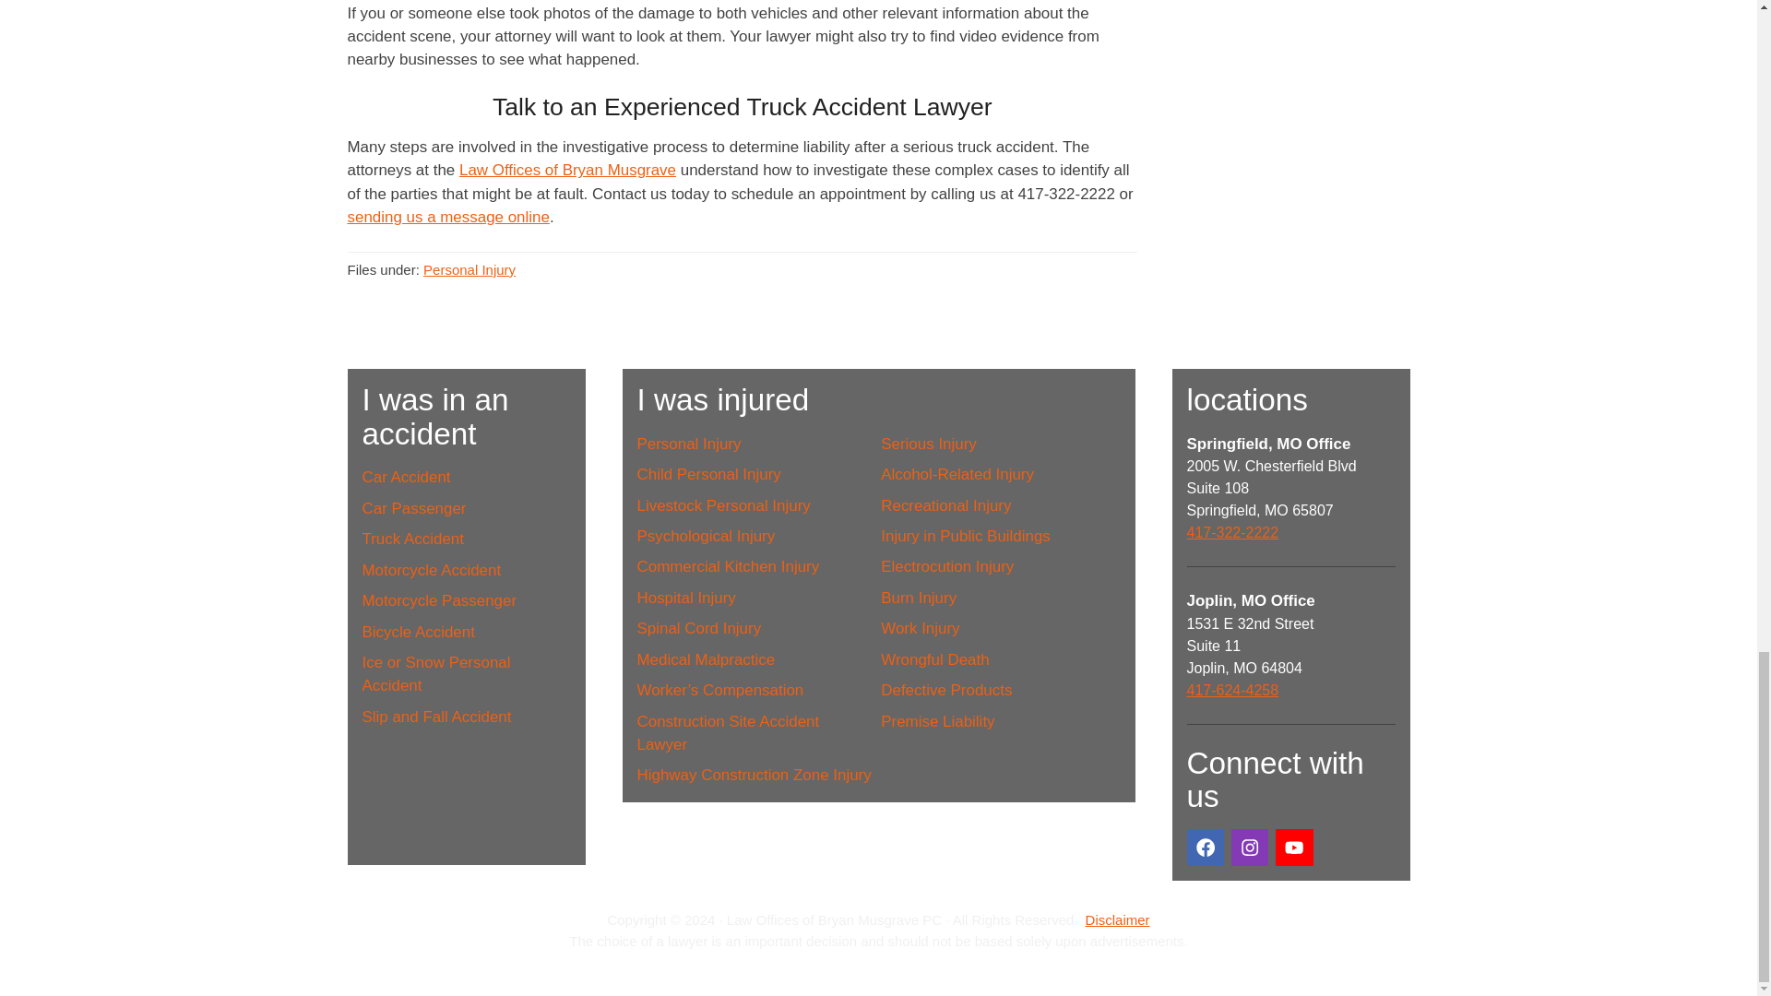  Describe the element at coordinates (469, 269) in the screenshot. I see `Personal Injury` at that location.